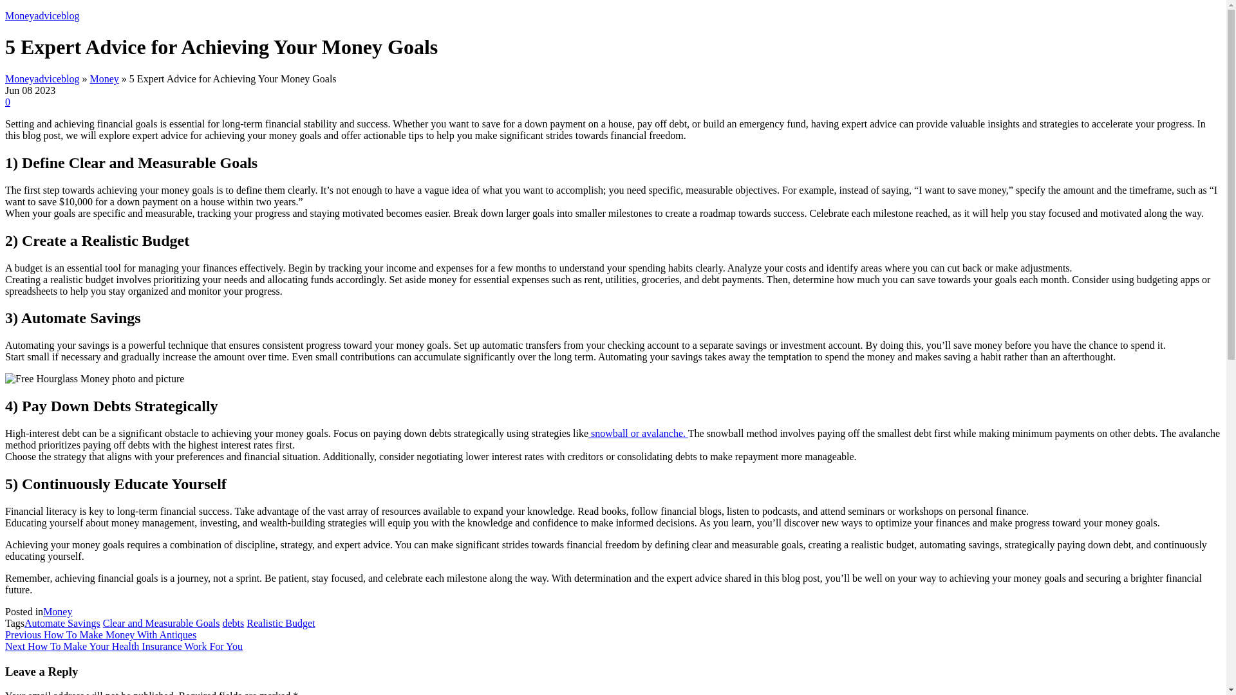  What do you see at coordinates (638, 433) in the screenshot?
I see `snowball or avalanche.` at bounding box center [638, 433].